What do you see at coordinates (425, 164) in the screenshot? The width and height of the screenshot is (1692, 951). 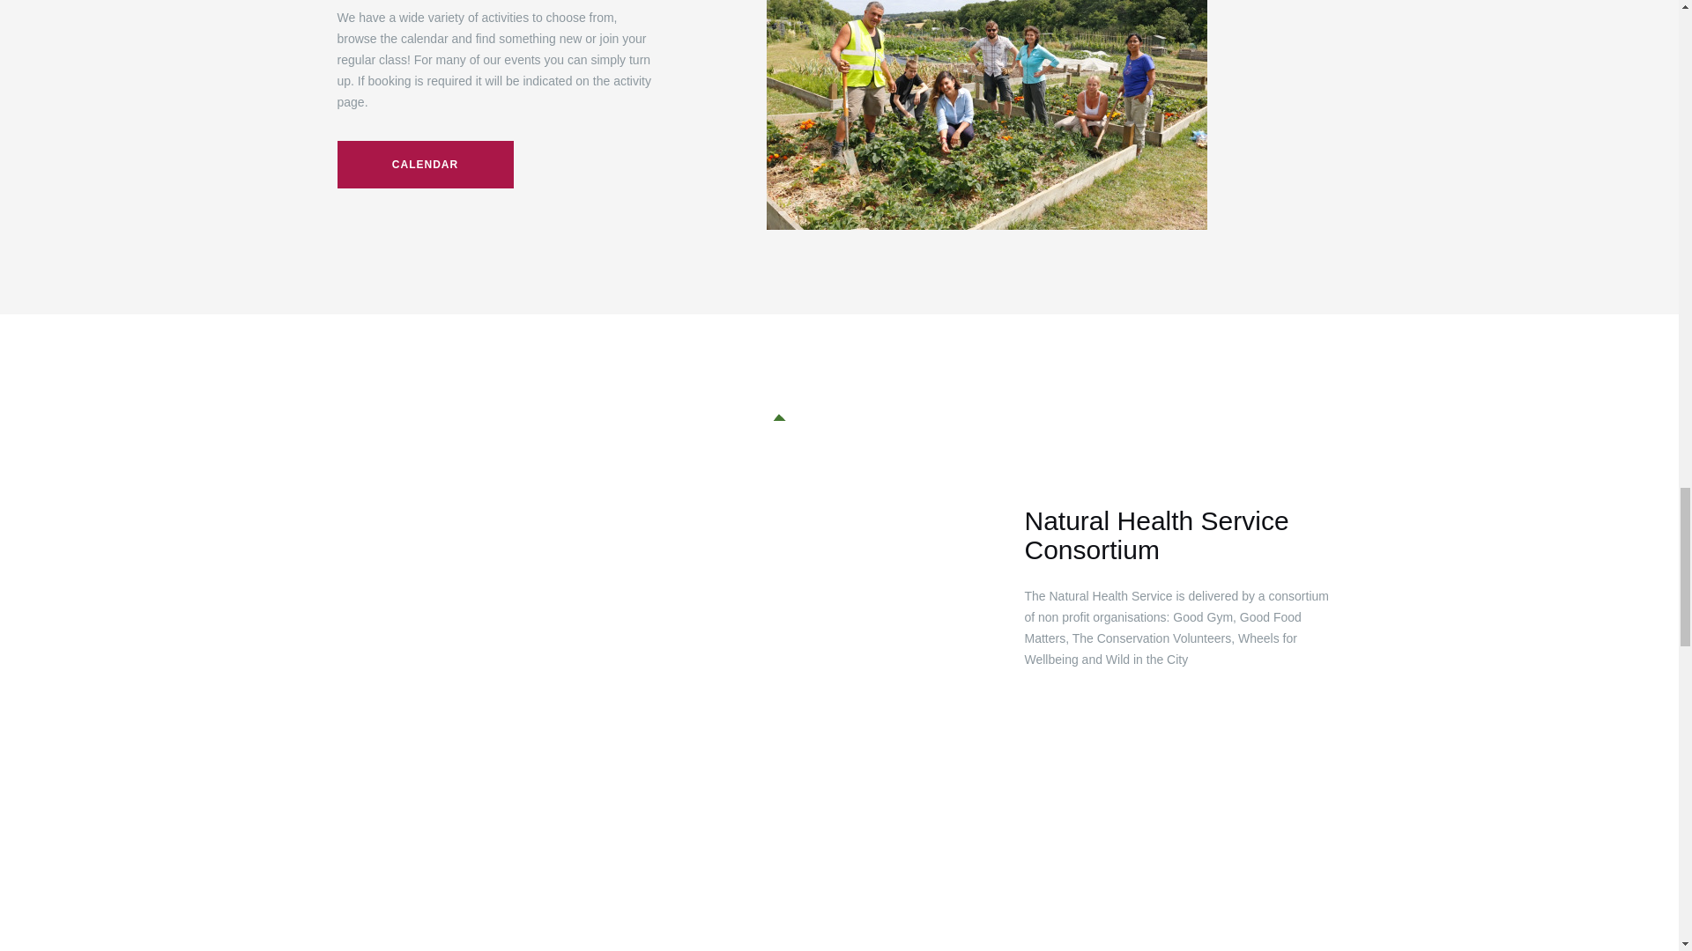 I see `CALENDAR` at bounding box center [425, 164].